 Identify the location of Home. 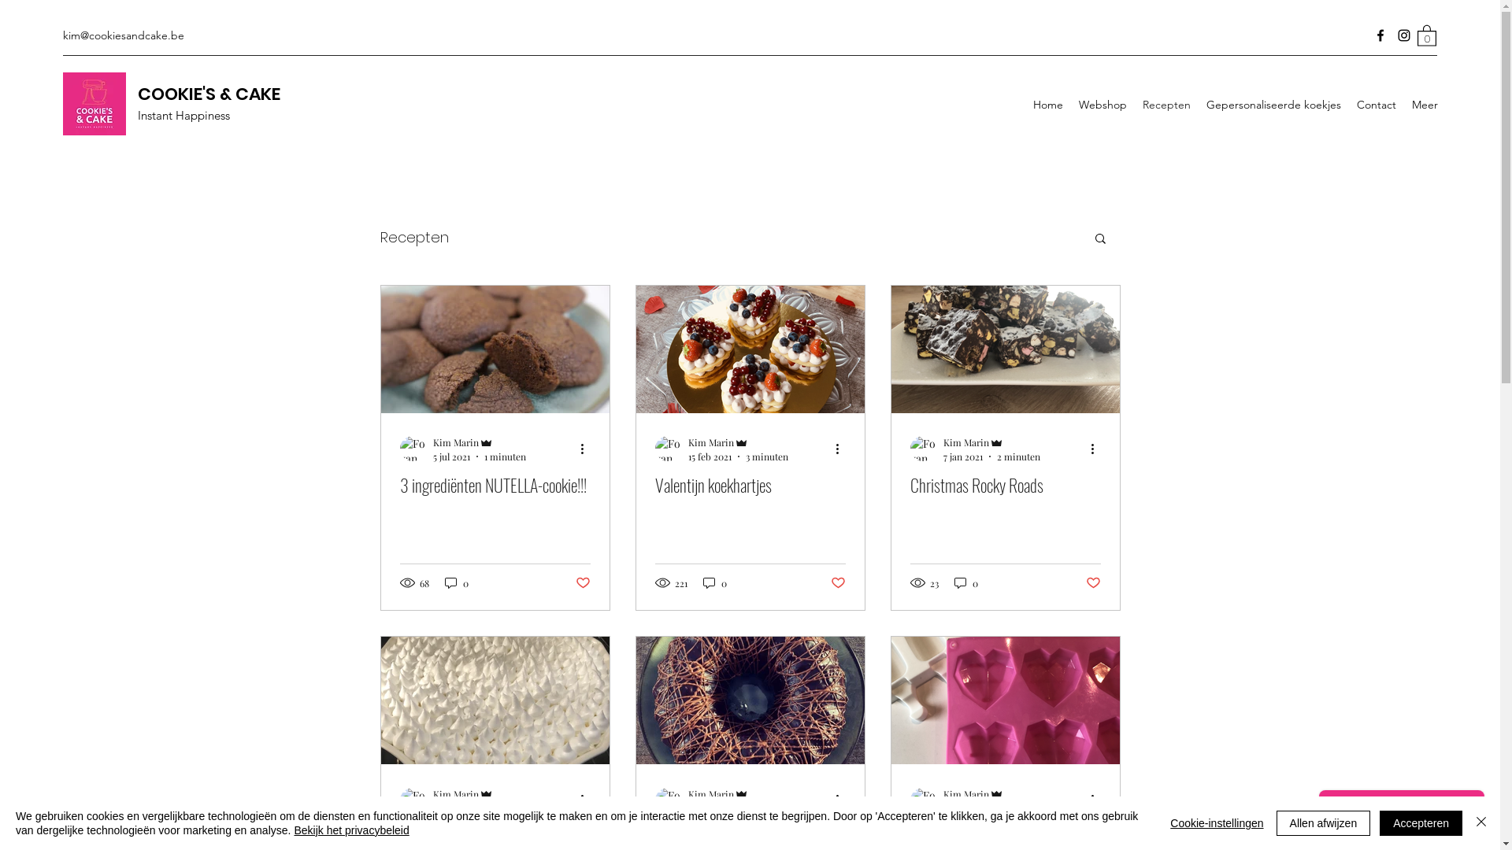
(1048, 105).